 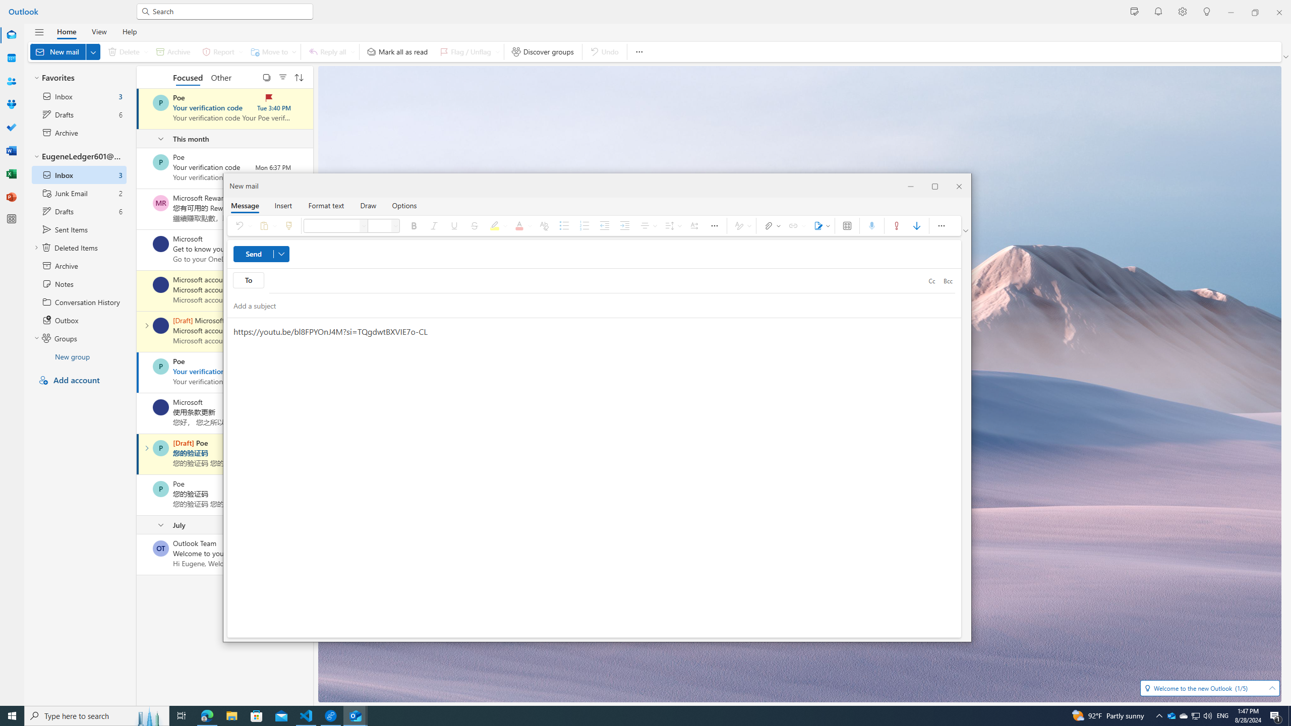 What do you see at coordinates (404, 205) in the screenshot?
I see `Options` at bounding box center [404, 205].